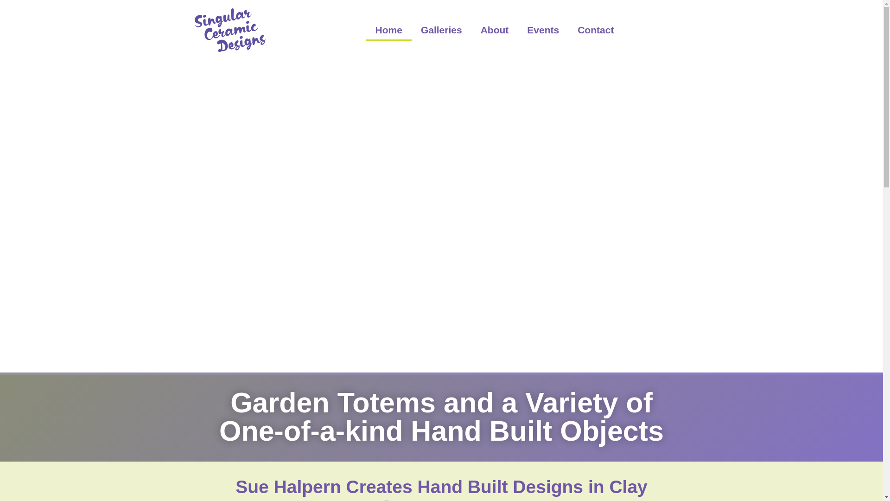 Image resolution: width=890 pixels, height=501 pixels. Describe the element at coordinates (596, 30) in the screenshot. I see `Contact` at that location.